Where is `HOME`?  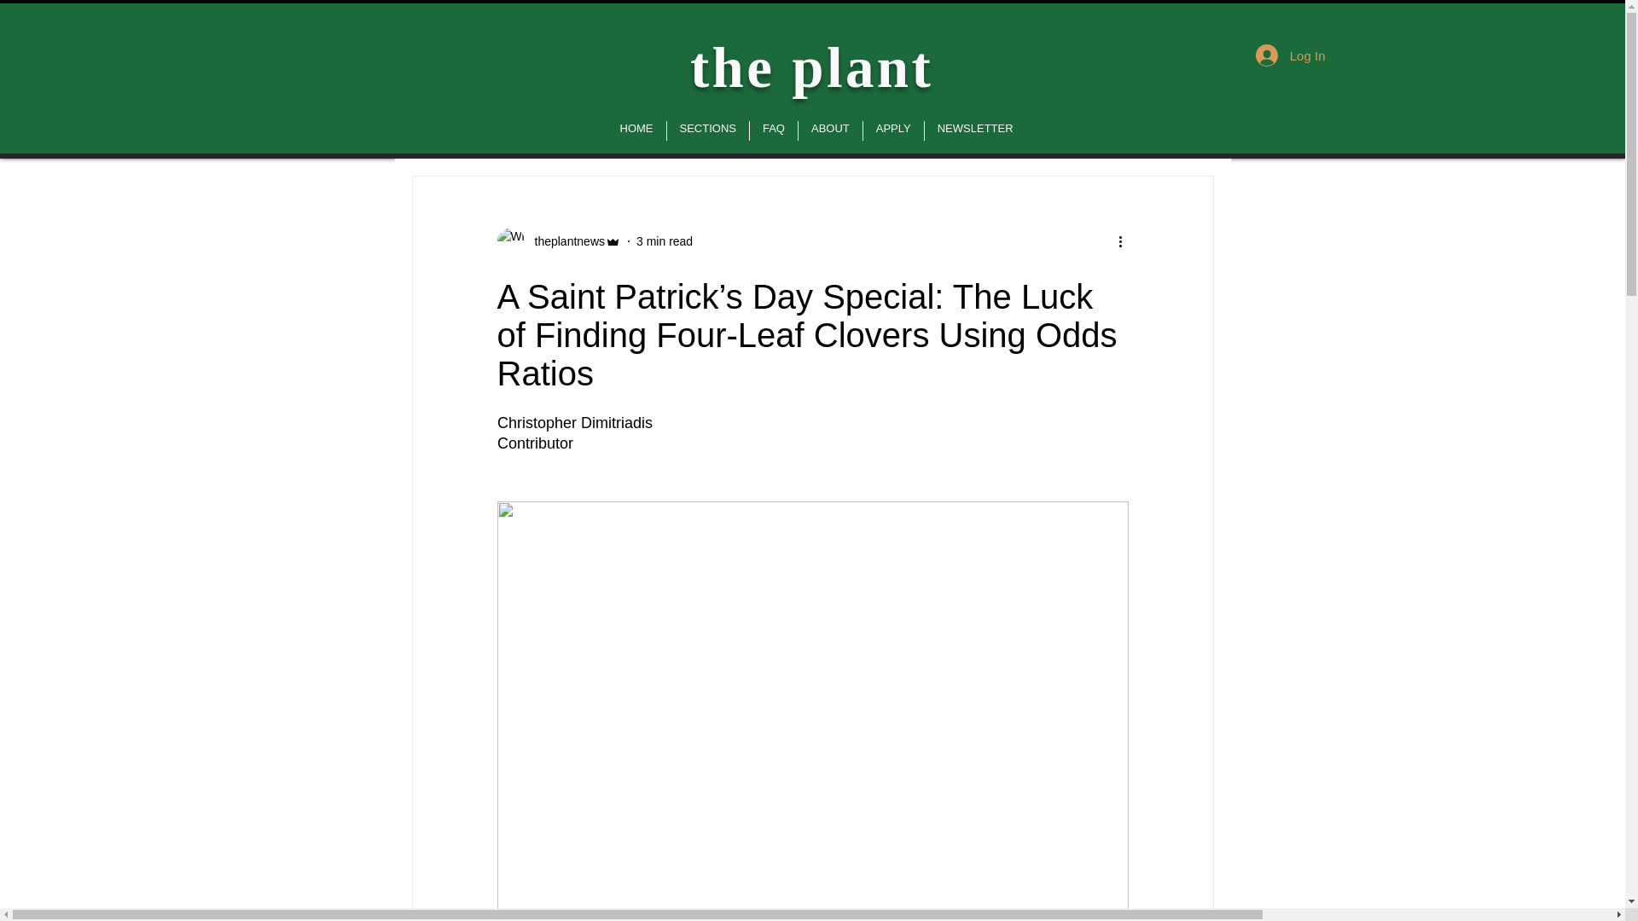
HOME is located at coordinates (636, 131).